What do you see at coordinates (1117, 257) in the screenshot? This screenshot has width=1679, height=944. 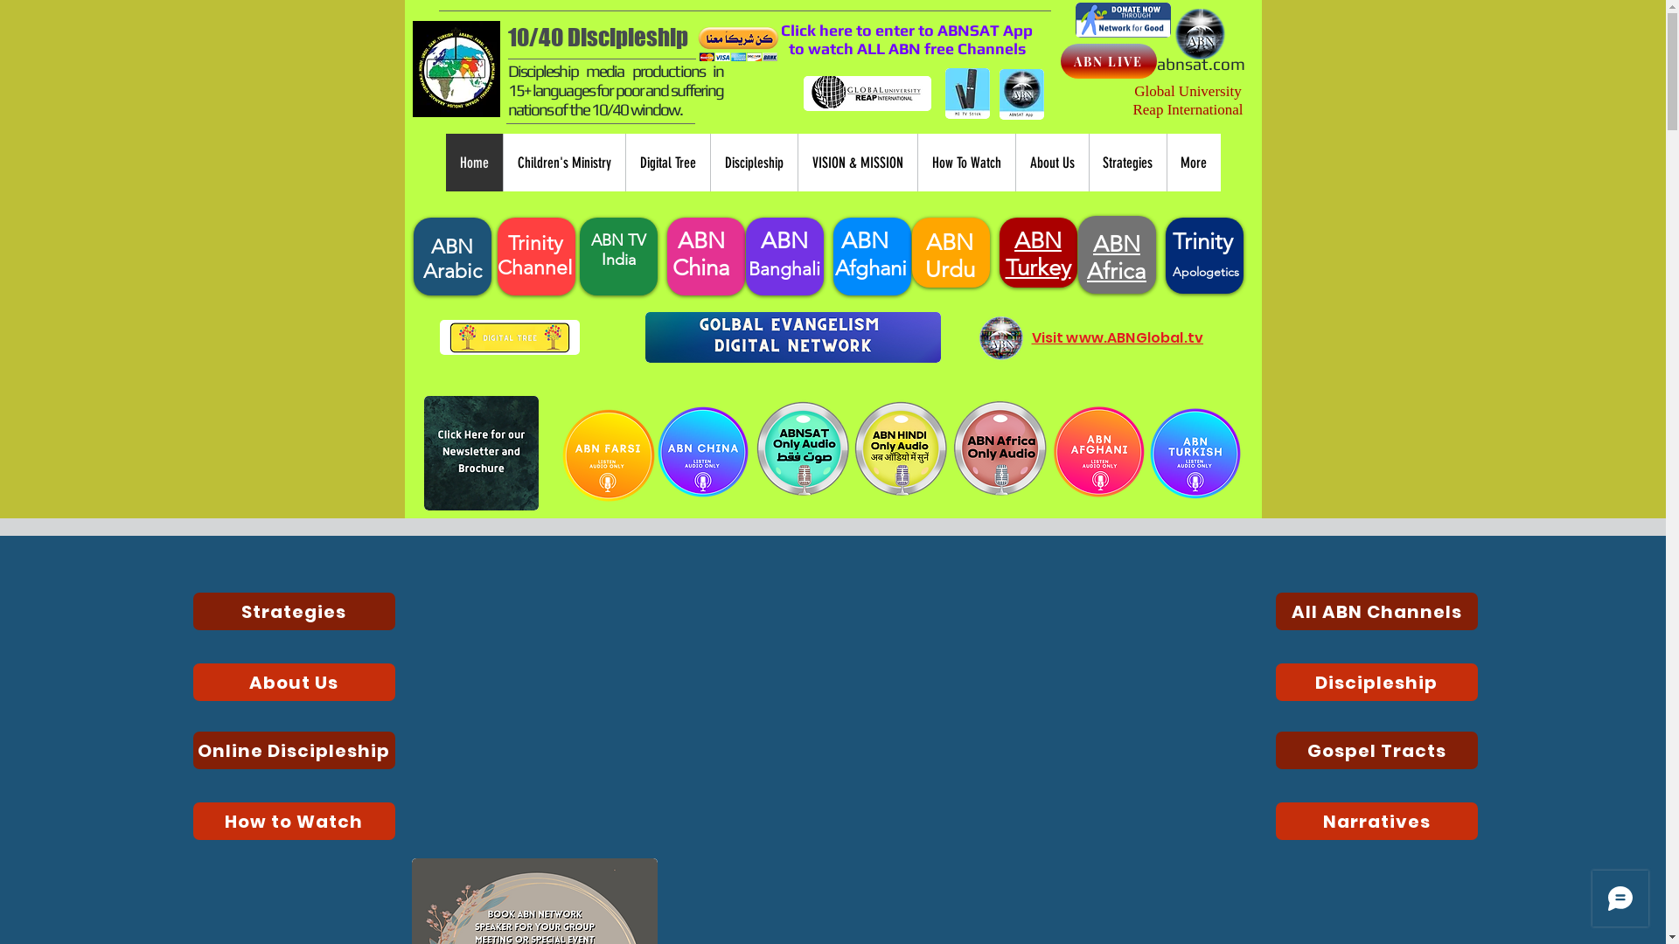 I see `ABN
Africa` at bounding box center [1117, 257].